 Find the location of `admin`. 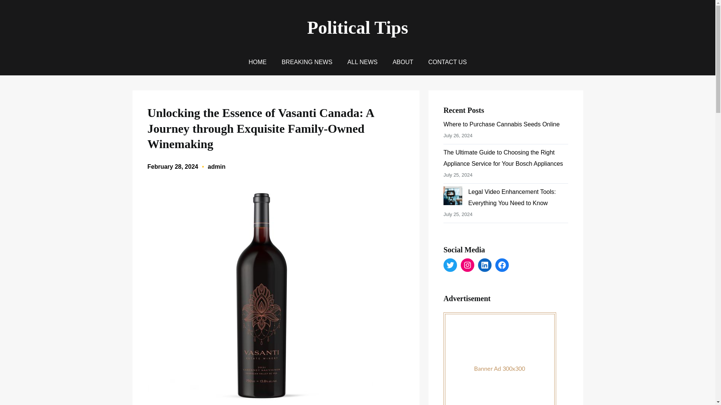

admin is located at coordinates (216, 166).